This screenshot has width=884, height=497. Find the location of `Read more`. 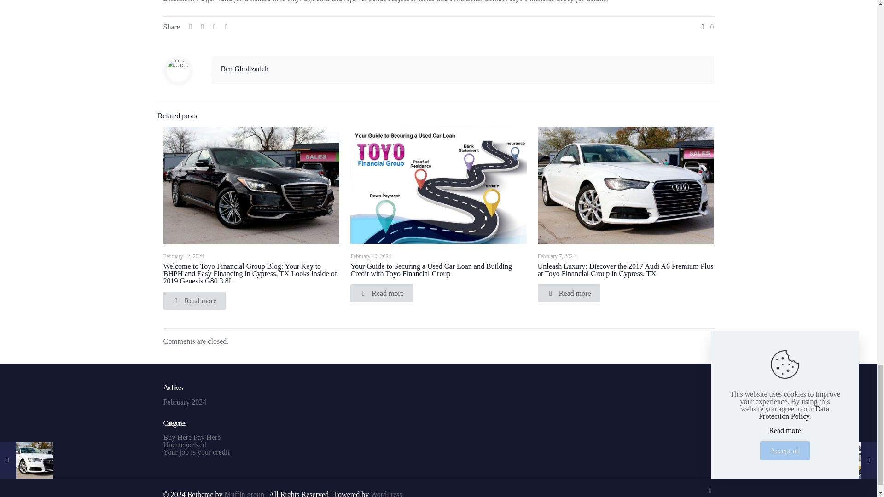

Read more is located at coordinates (194, 300).